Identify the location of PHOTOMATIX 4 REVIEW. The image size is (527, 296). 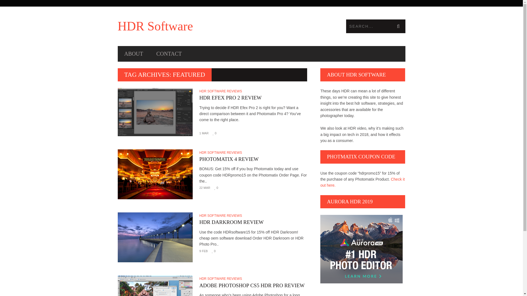
(253, 159).